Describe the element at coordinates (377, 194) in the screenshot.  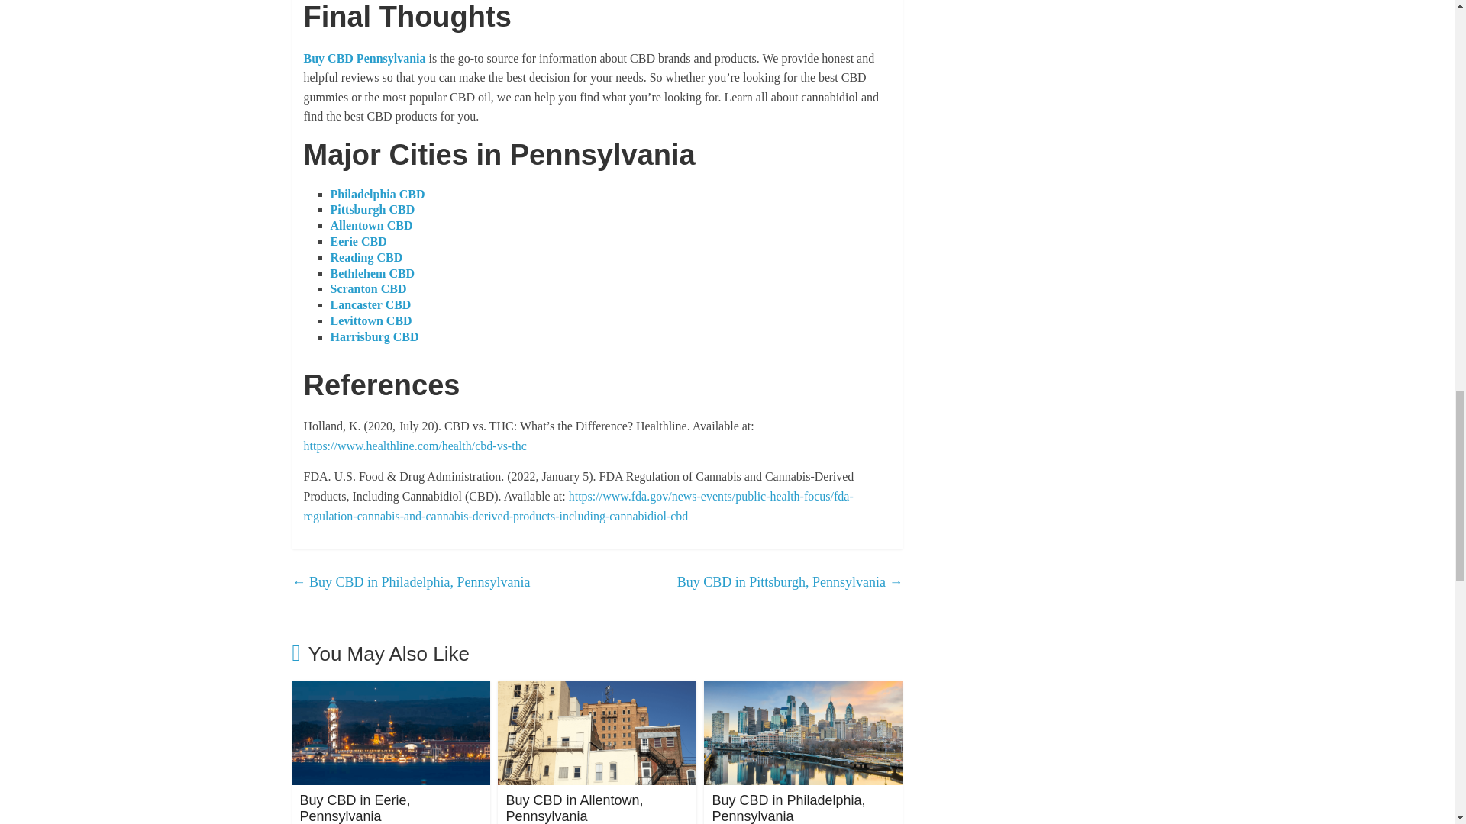
I see `Philadelphia CBD` at that location.